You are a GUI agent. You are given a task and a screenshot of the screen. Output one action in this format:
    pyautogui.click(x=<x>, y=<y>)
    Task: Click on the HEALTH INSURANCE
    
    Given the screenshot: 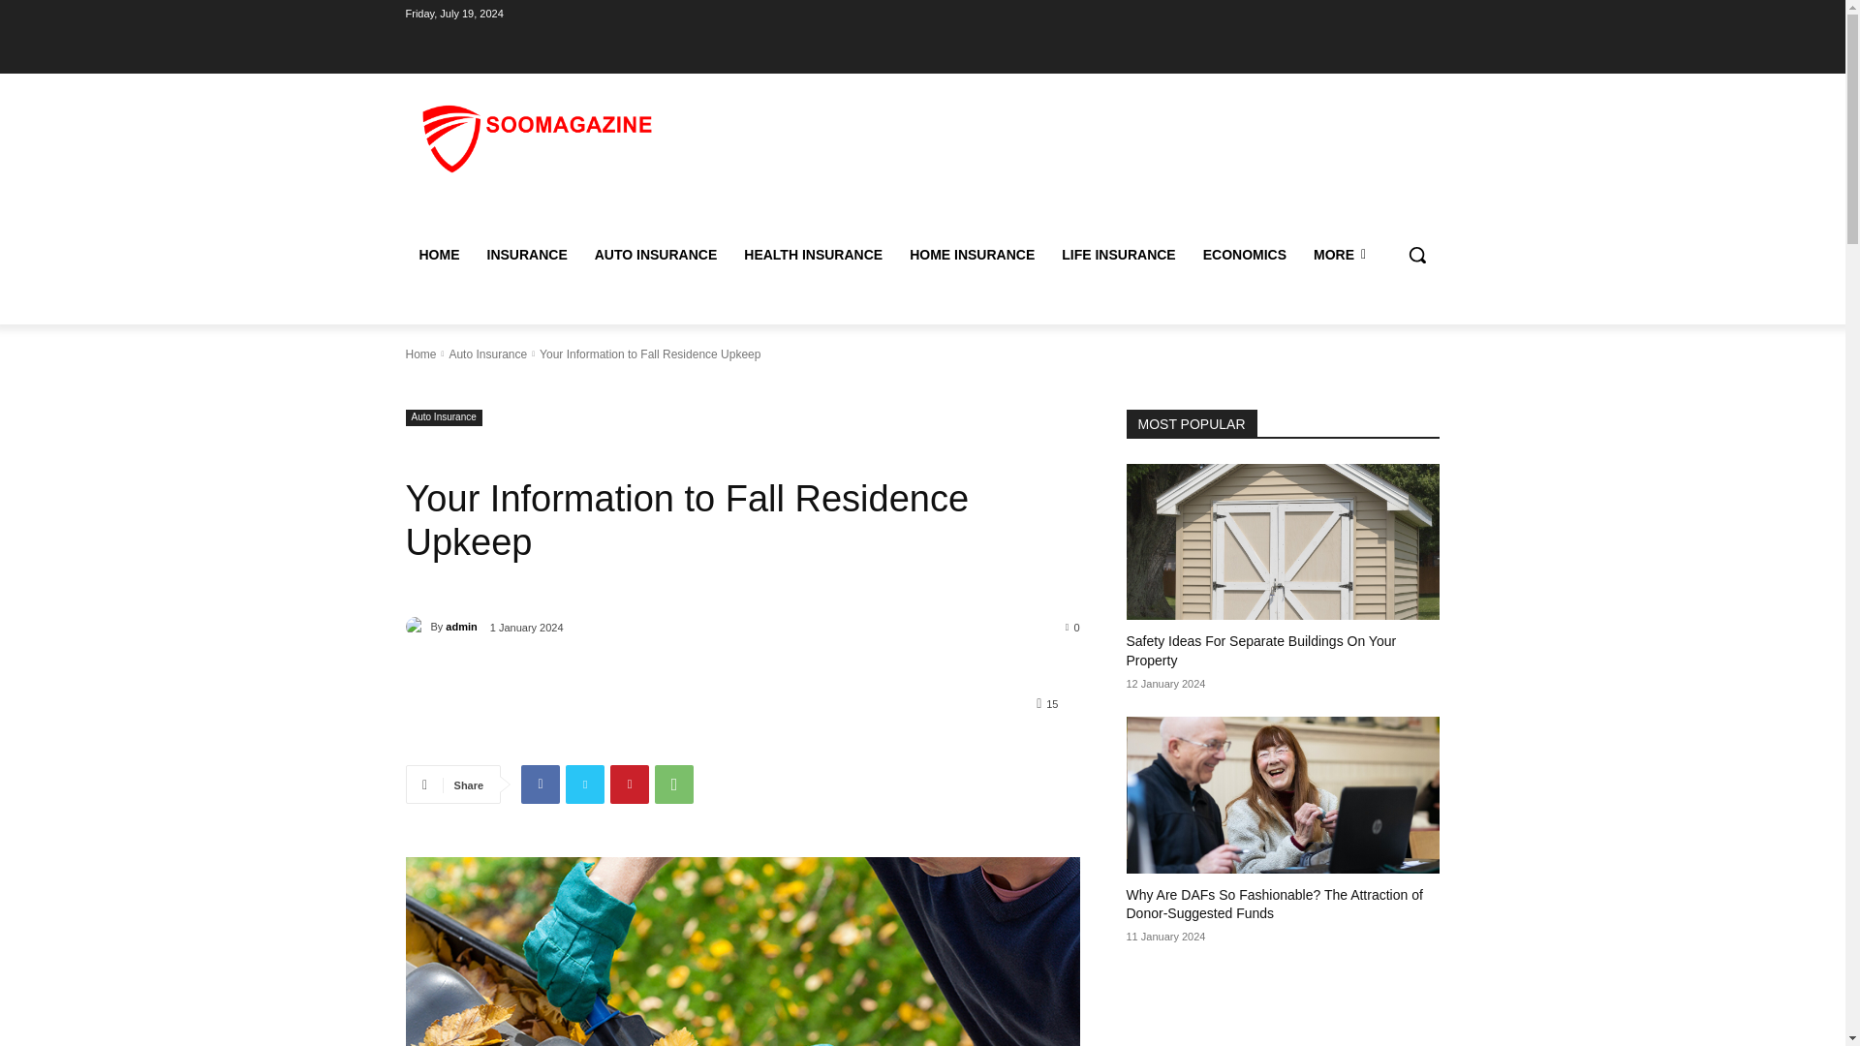 What is the action you would take?
    pyautogui.click(x=814, y=254)
    